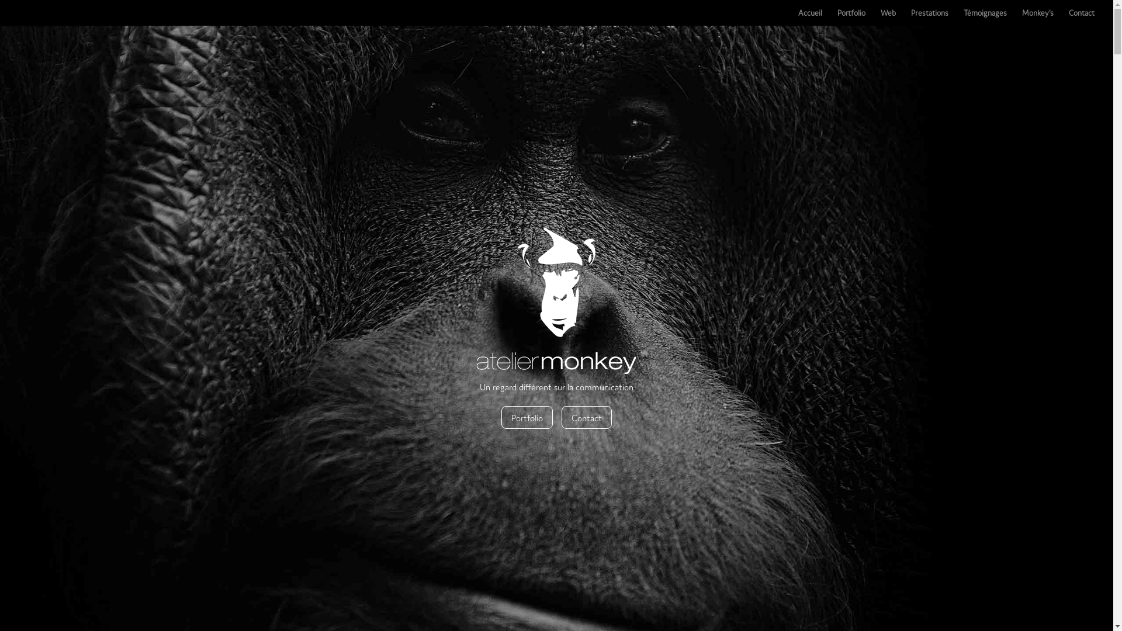 The height and width of the screenshot is (631, 1122). I want to click on Portfolio, so click(851, 18).